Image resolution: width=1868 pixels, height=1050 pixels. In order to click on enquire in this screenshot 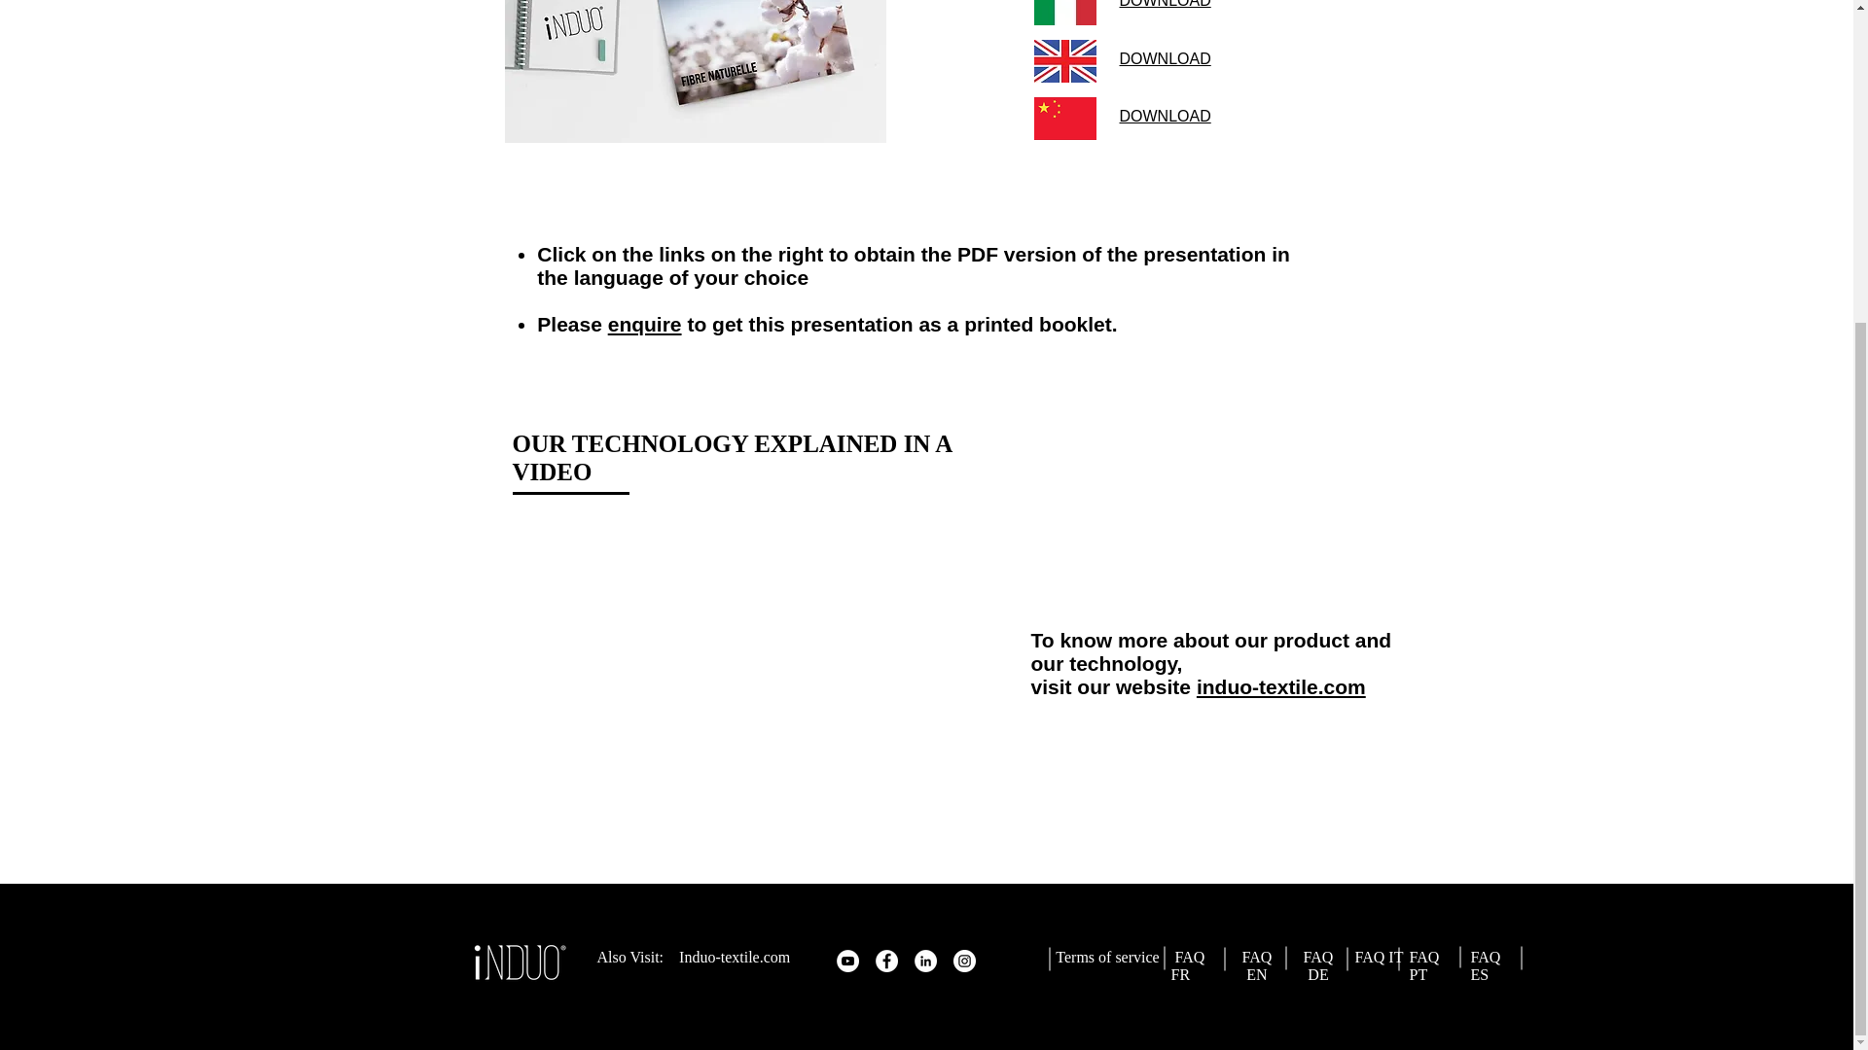, I will do `click(644, 323)`.